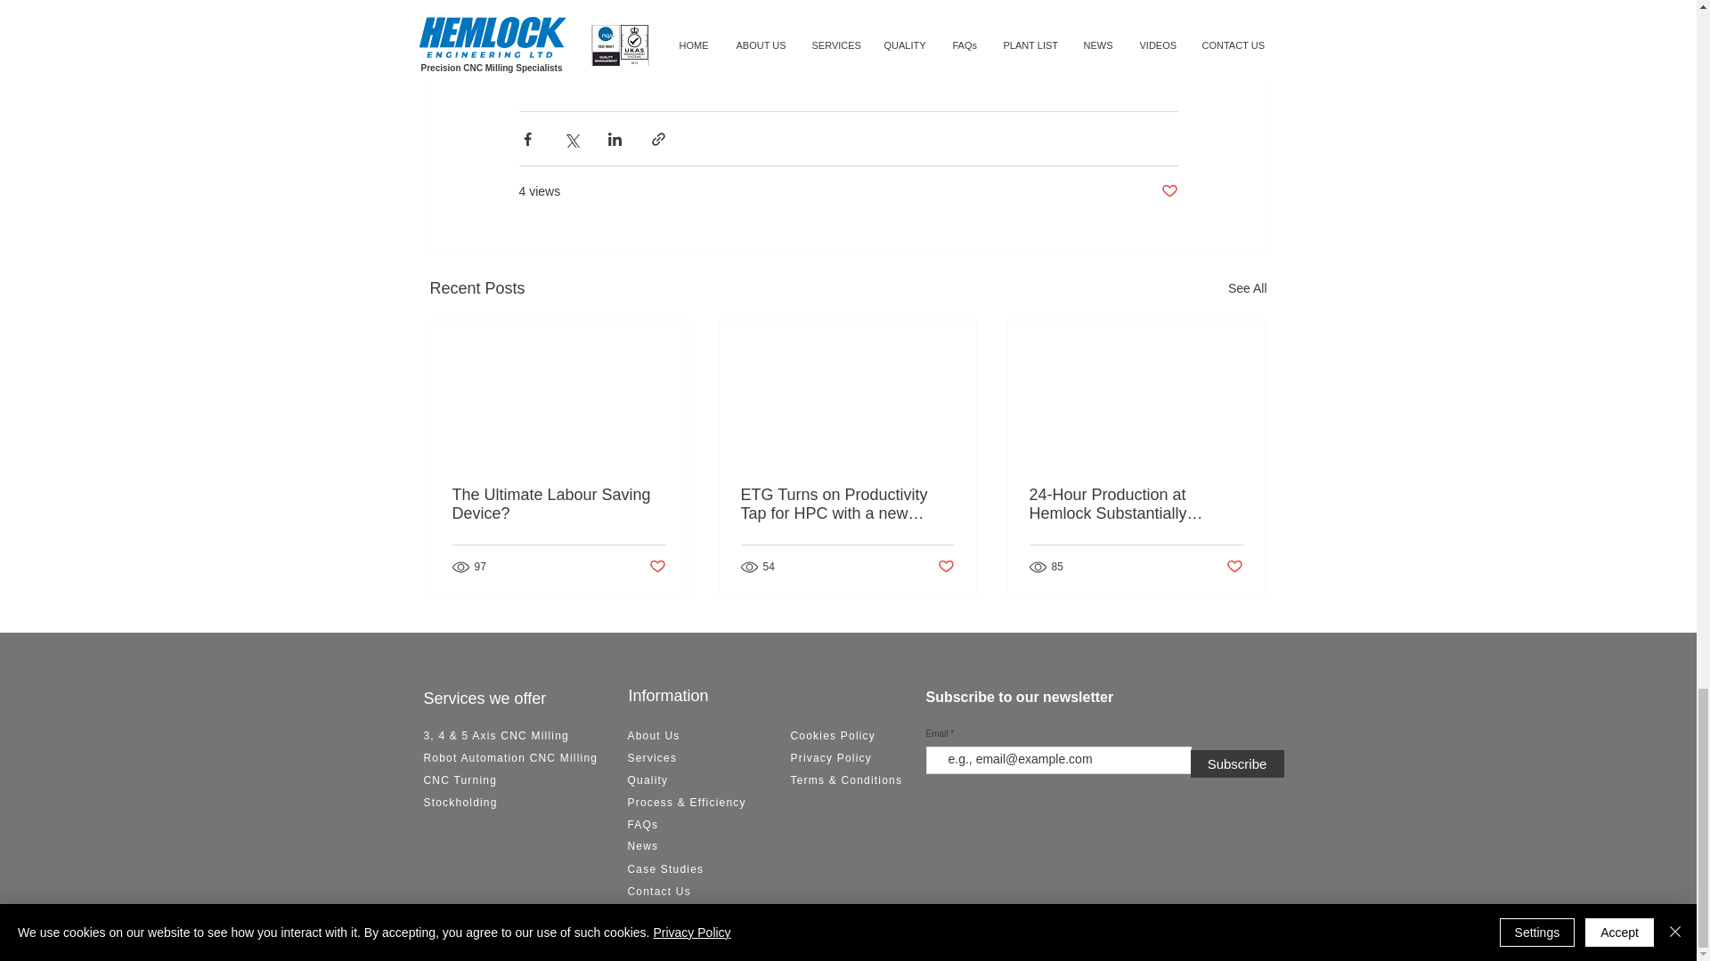  What do you see at coordinates (655, 568) in the screenshot?
I see `Post not marked as liked` at bounding box center [655, 568].